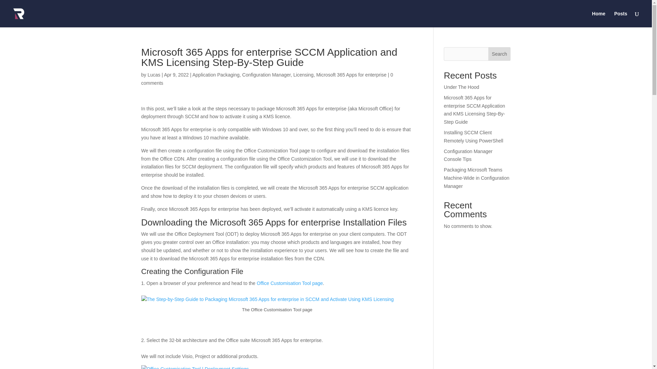 The image size is (657, 369). What do you see at coordinates (216, 74) in the screenshot?
I see `Application Packaging` at bounding box center [216, 74].